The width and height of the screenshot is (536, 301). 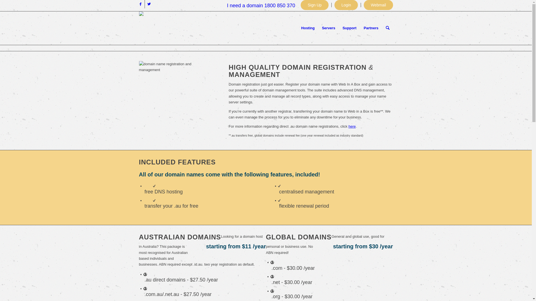 I want to click on Web in a Box, so click(x=152, y=16).